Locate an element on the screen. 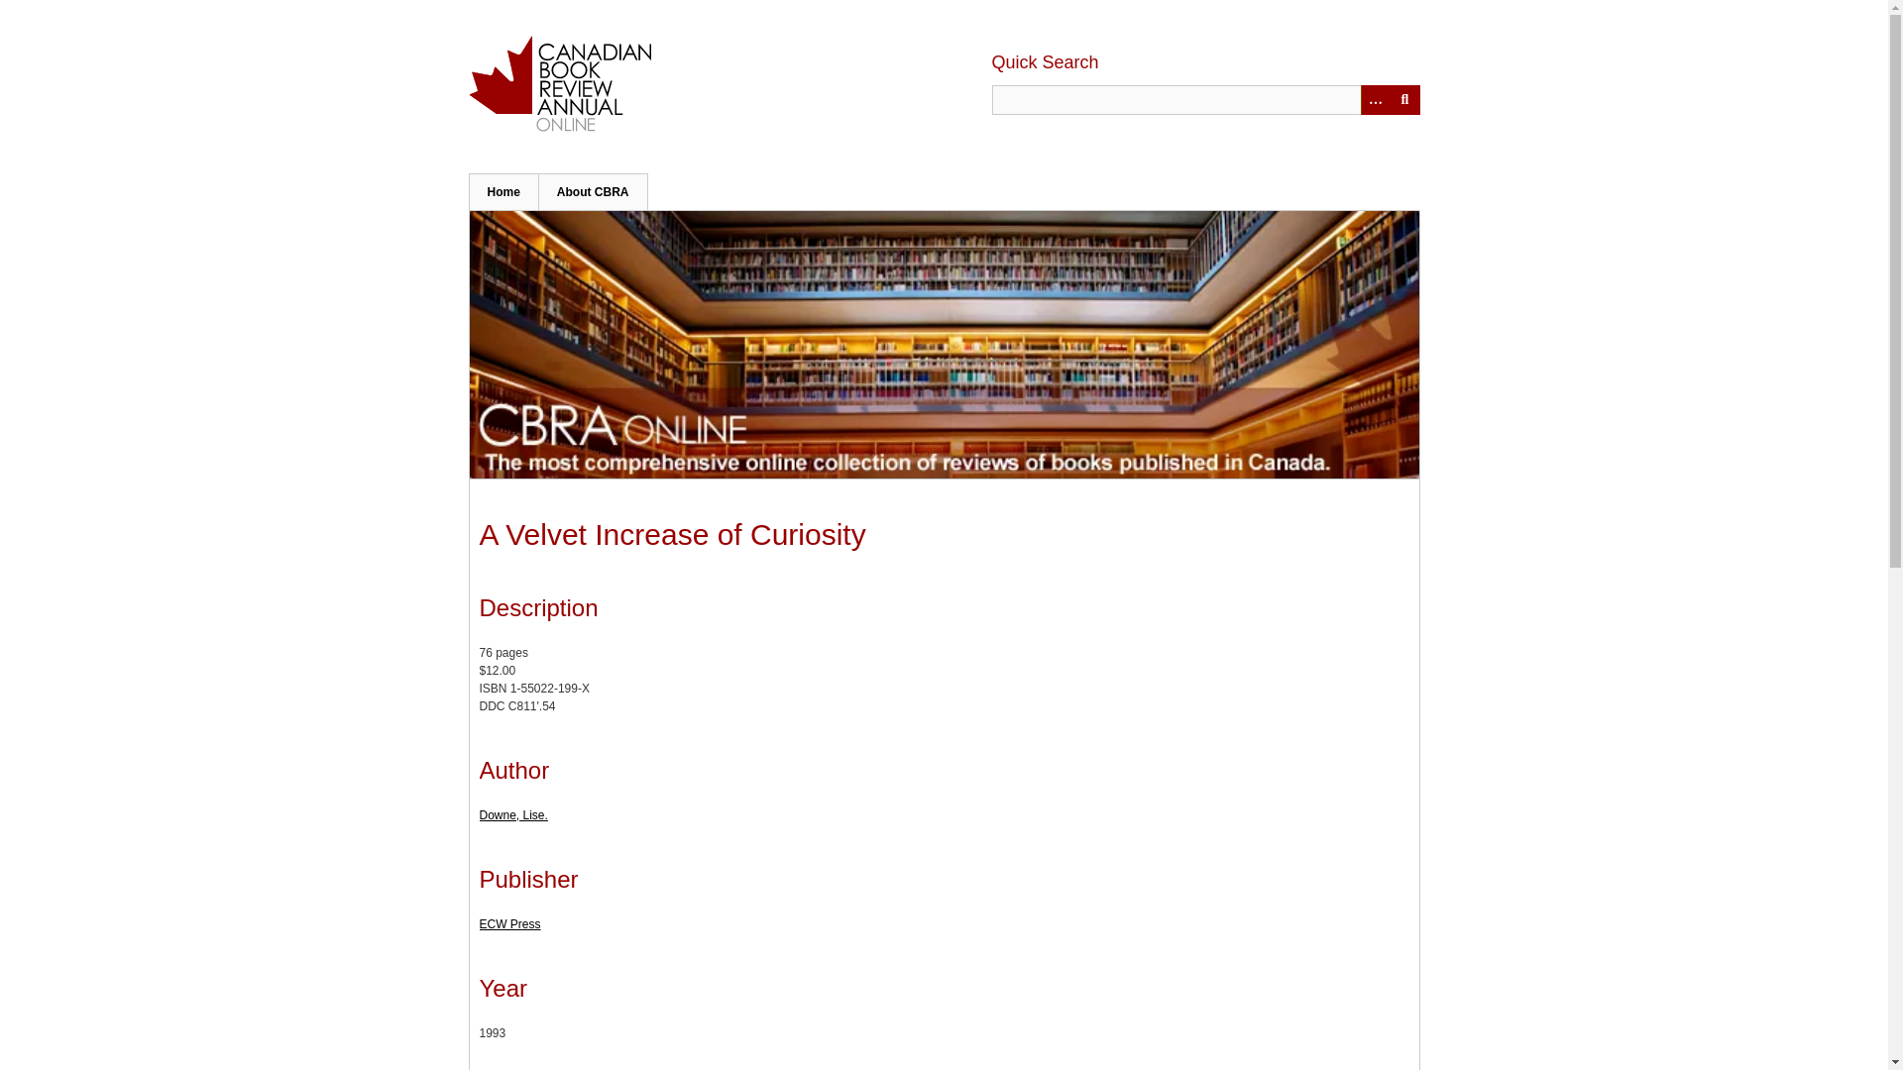  Submit is located at coordinates (1403, 99).